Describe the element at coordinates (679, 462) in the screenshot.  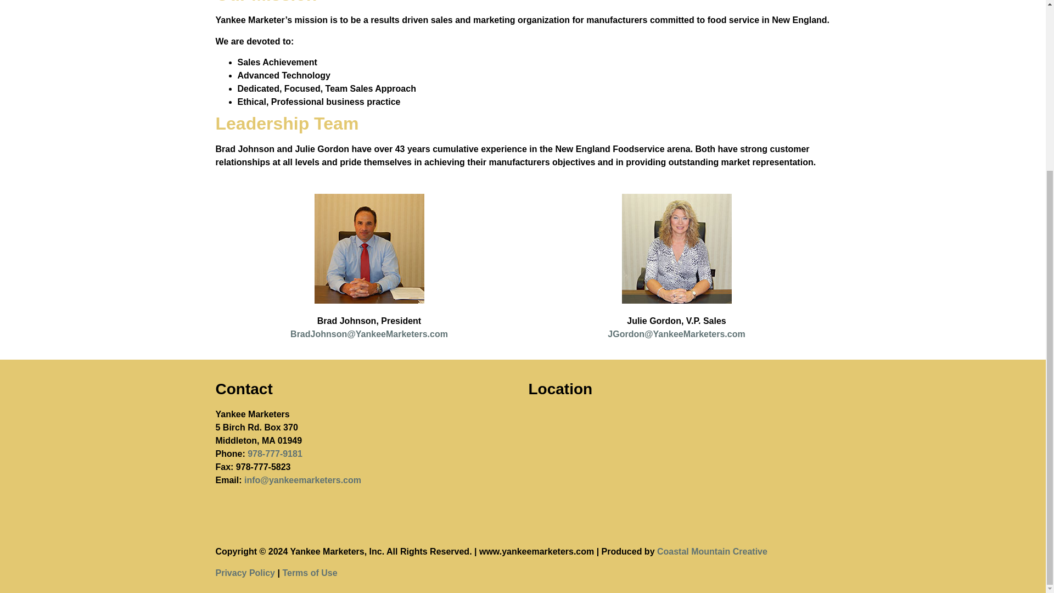
I see `Yankee Marketers 5 Birch Rd. Box 370 Middleton, MA 01949` at that location.